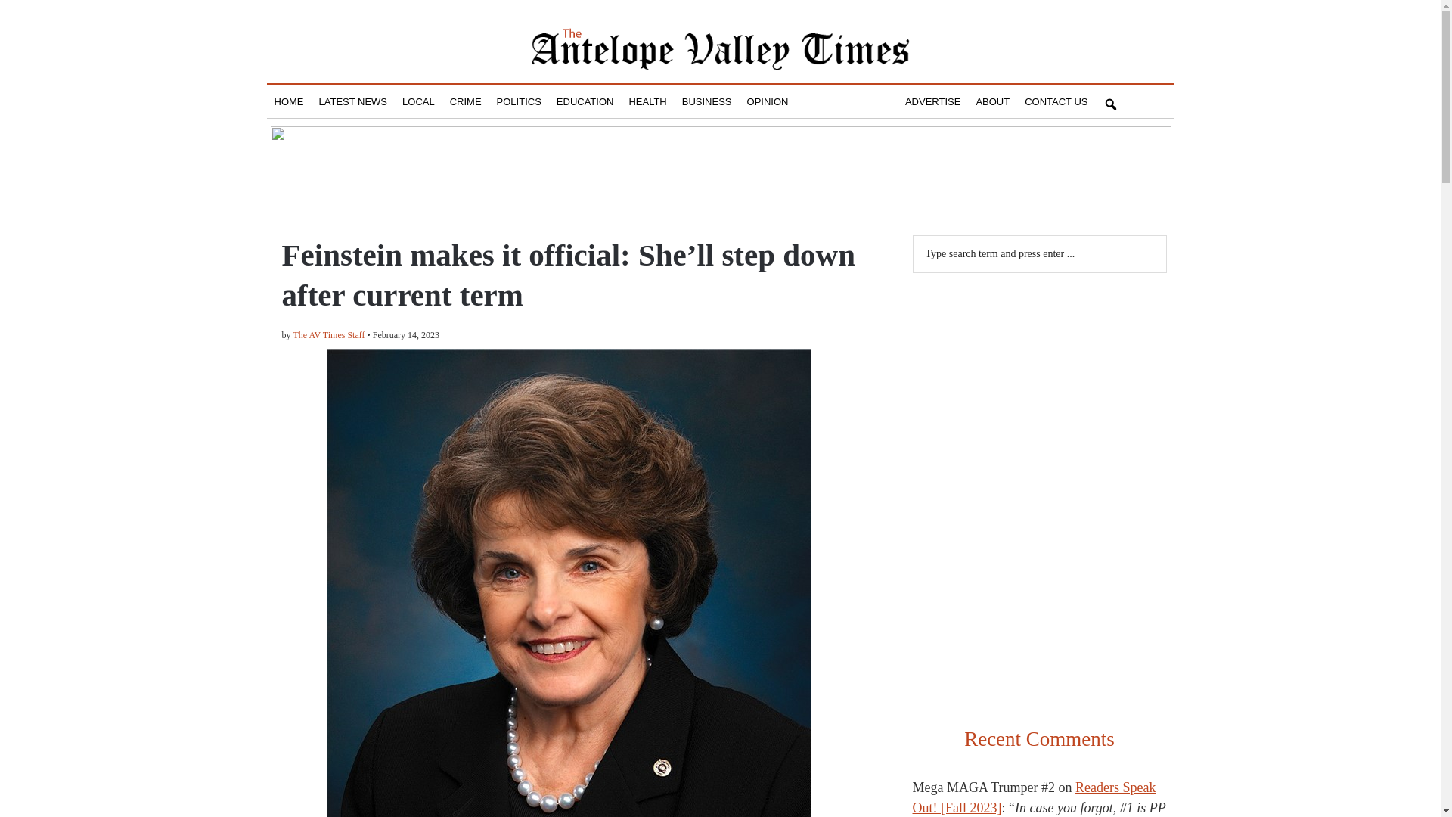 This screenshot has height=817, width=1452. Describe the element at coordinates (1038, 387) in the screenshot. I see `Advertisement` at that location.